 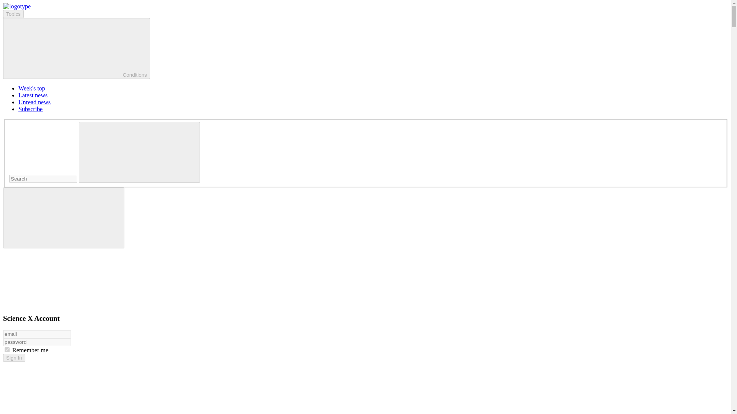 What do you see at coordinates (31, 88) in the screenshot?
I see `Week's top` at bounding box center [31, 88].